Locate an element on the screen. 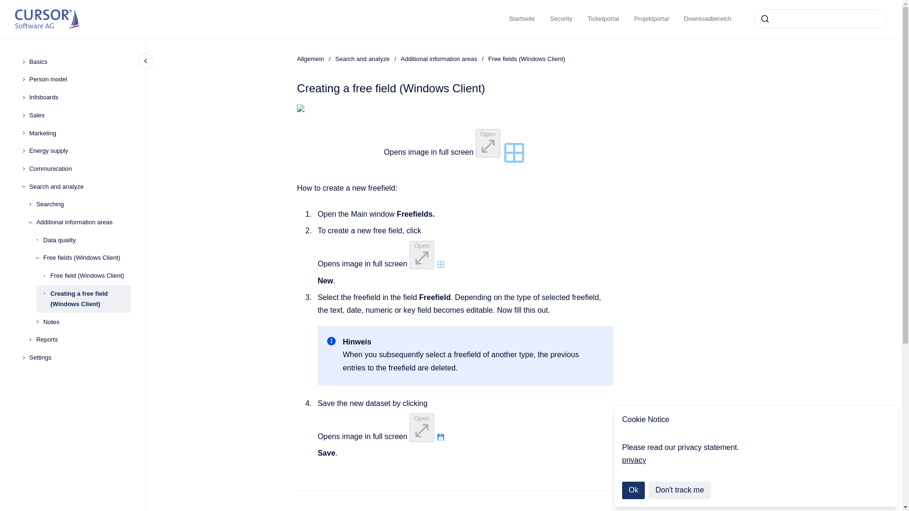  Sales is located at coordinates (80, 115).